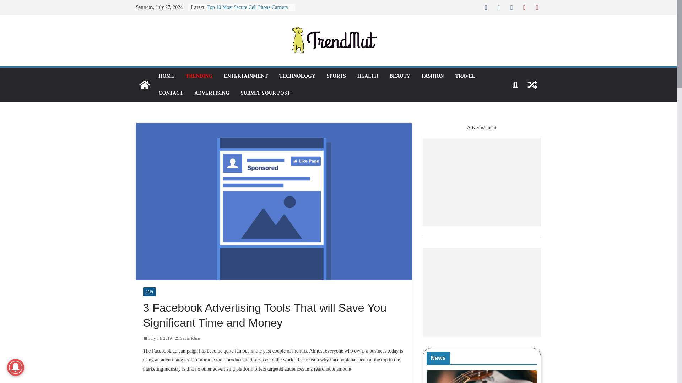 The image size is (682, 383). I want to click on Sadia Khan, so click(190, 338).